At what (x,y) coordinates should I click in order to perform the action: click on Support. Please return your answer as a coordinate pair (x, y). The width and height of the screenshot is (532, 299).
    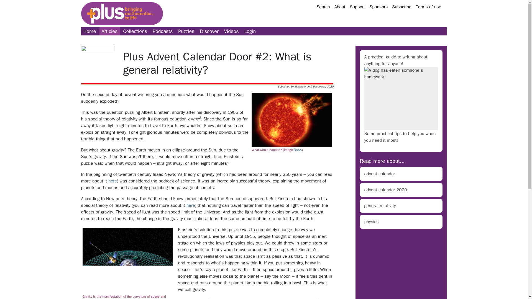
    Looking at the image, I should click on (357, 7).